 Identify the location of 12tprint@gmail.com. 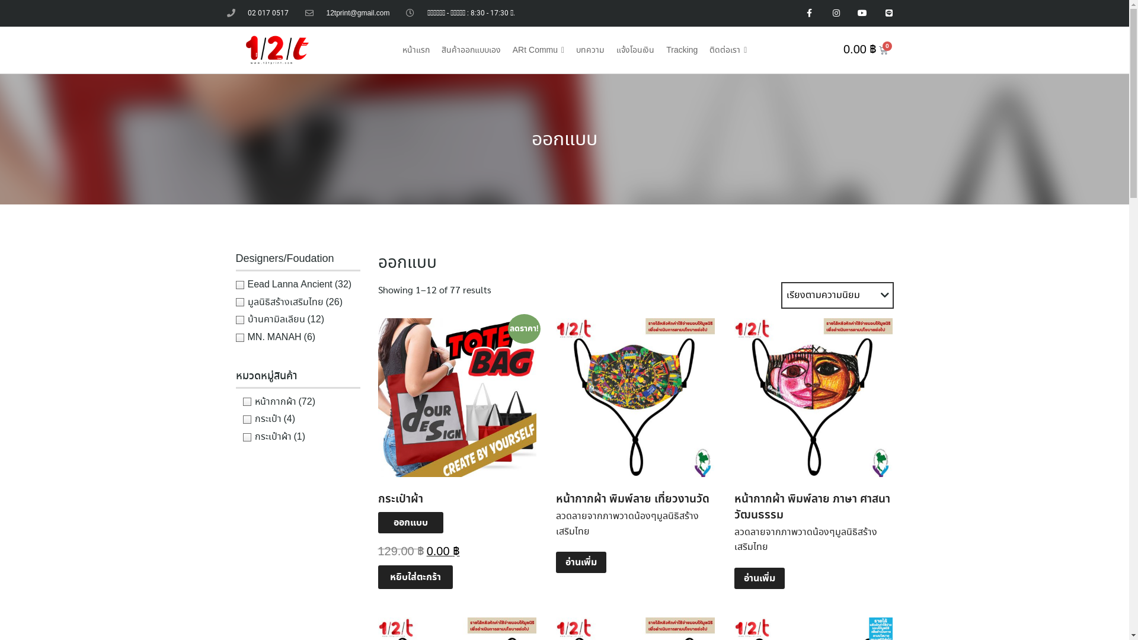
(347, 13).